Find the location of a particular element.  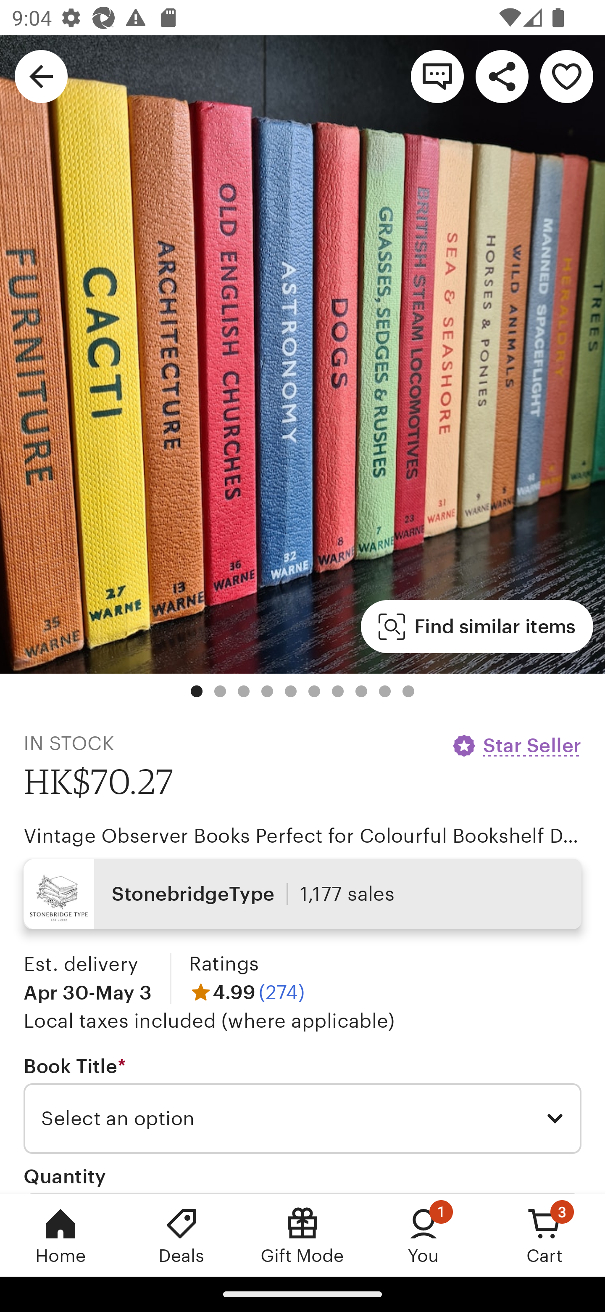

StonebridgeType 1,177 sales is located at coordinates (302, 893).